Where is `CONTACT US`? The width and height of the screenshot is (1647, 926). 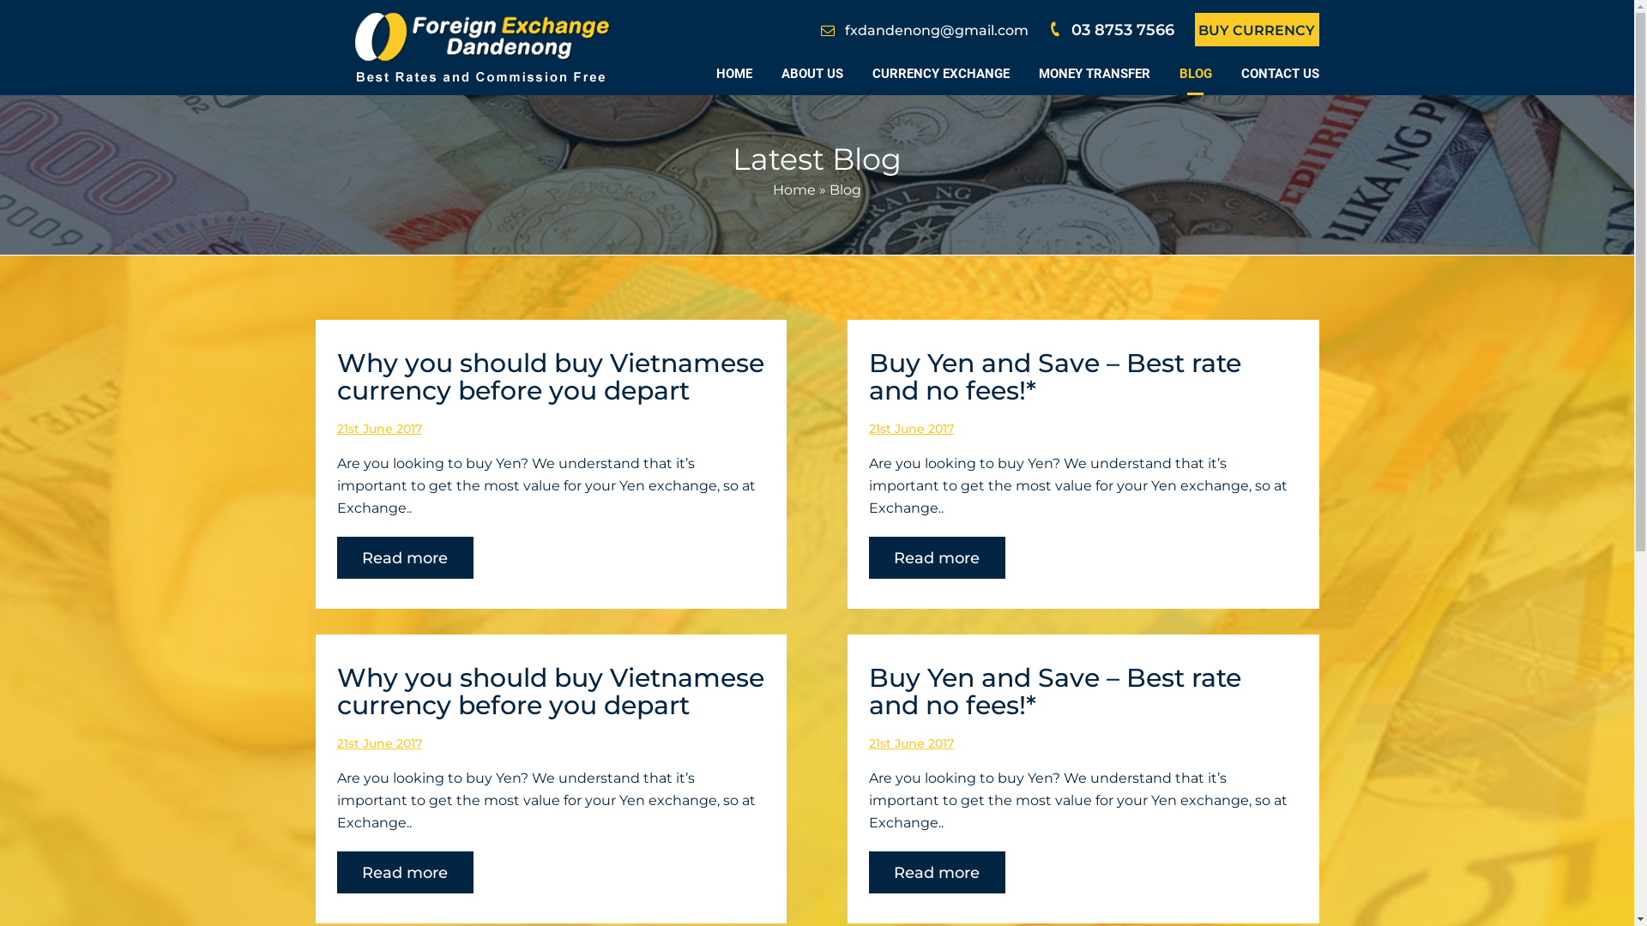 CONTACT US is located at coordinates (1280, 74).